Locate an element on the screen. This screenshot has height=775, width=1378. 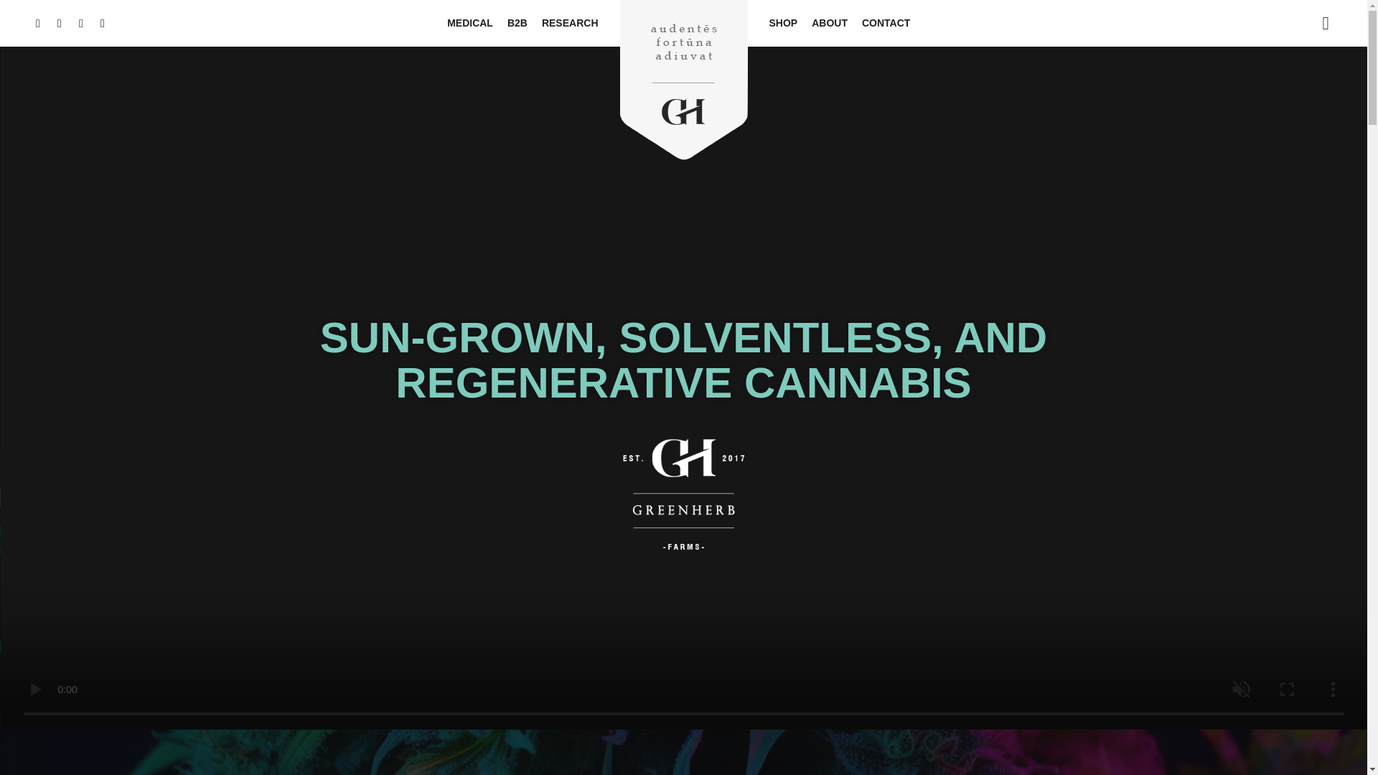
Twitter is located at coordinates (80, 24).